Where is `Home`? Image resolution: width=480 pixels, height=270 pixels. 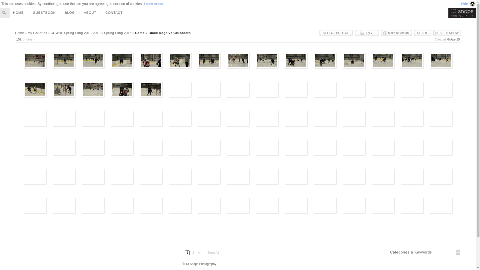 Home is located at coordinates (19, 33).